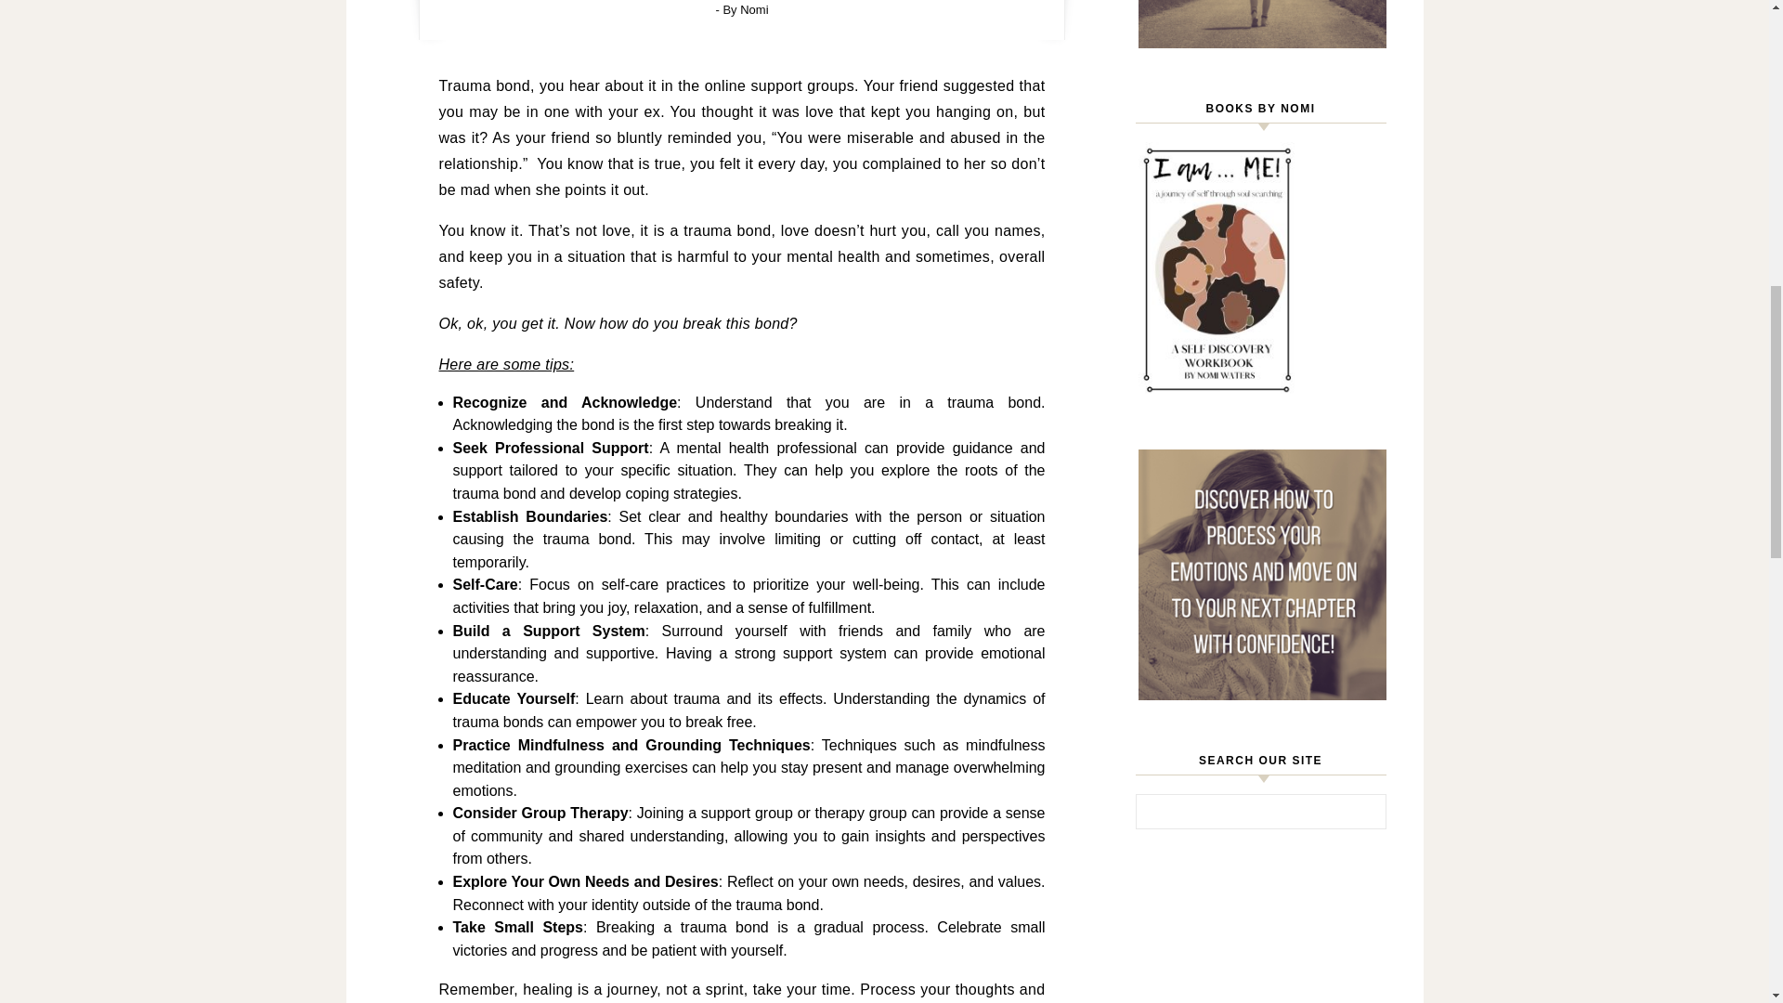 This screenshot has width=1783, height=1003. What do you see at coordinates (754, 9) in the screenshot?
I see `Nomi` at bounding box center [754, 9].